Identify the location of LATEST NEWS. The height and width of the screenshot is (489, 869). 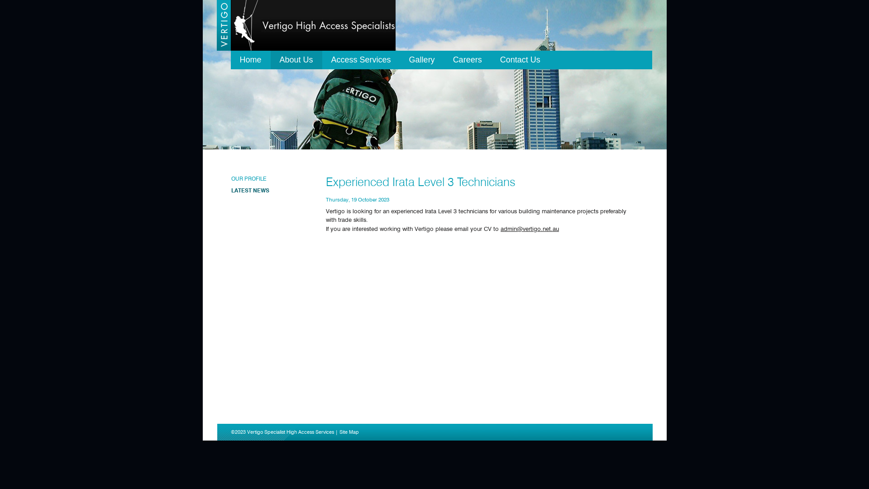
(250, 190).